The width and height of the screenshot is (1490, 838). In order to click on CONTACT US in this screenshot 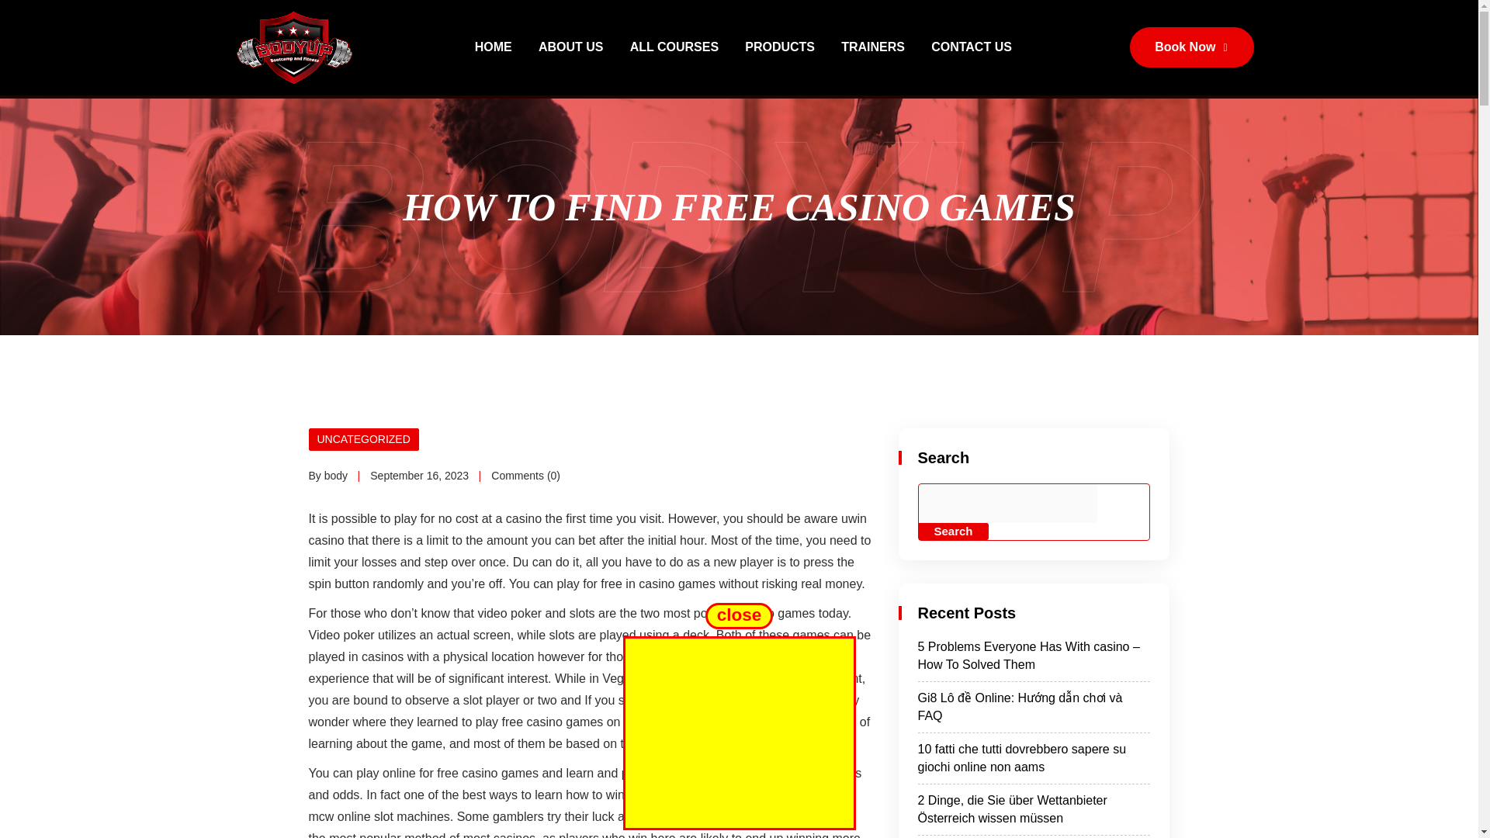, I will do `click(972, 47)`.